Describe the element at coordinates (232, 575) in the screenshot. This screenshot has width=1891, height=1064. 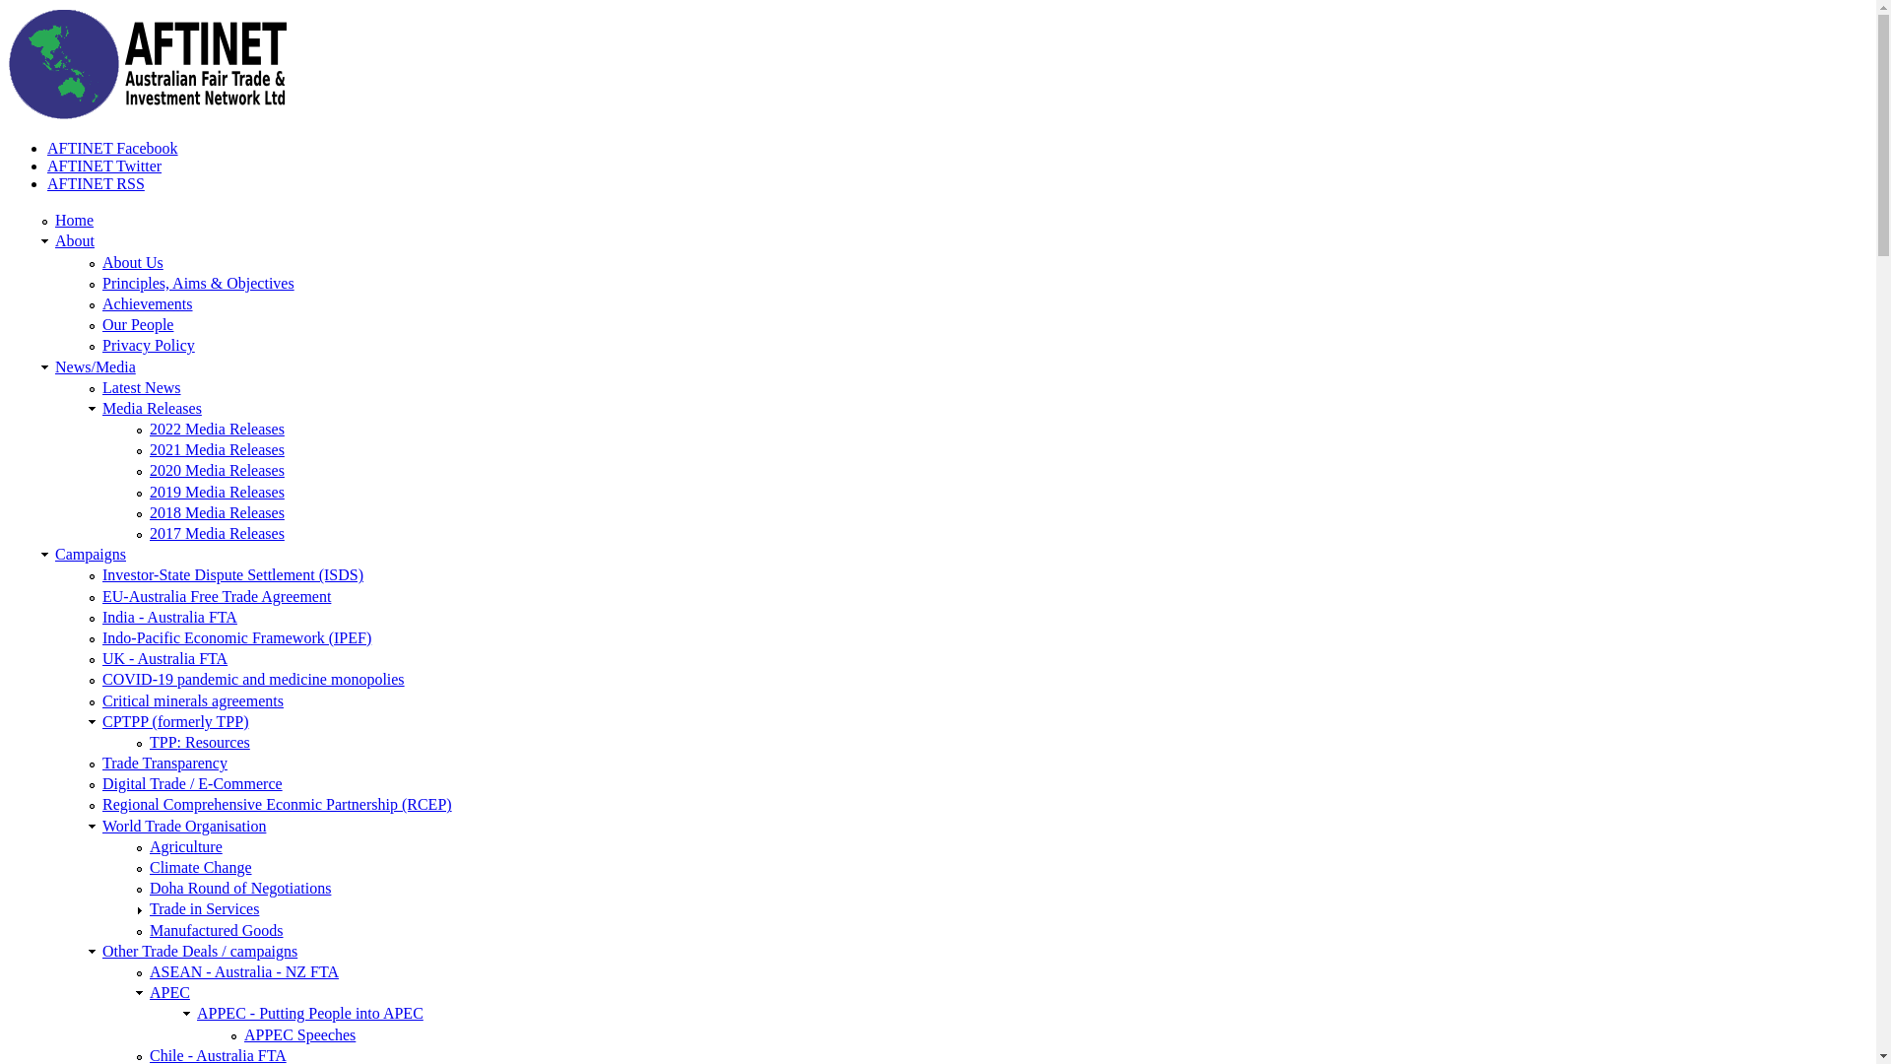
I see `Investor-State Dispute Settlement (ISDS)` at that location.